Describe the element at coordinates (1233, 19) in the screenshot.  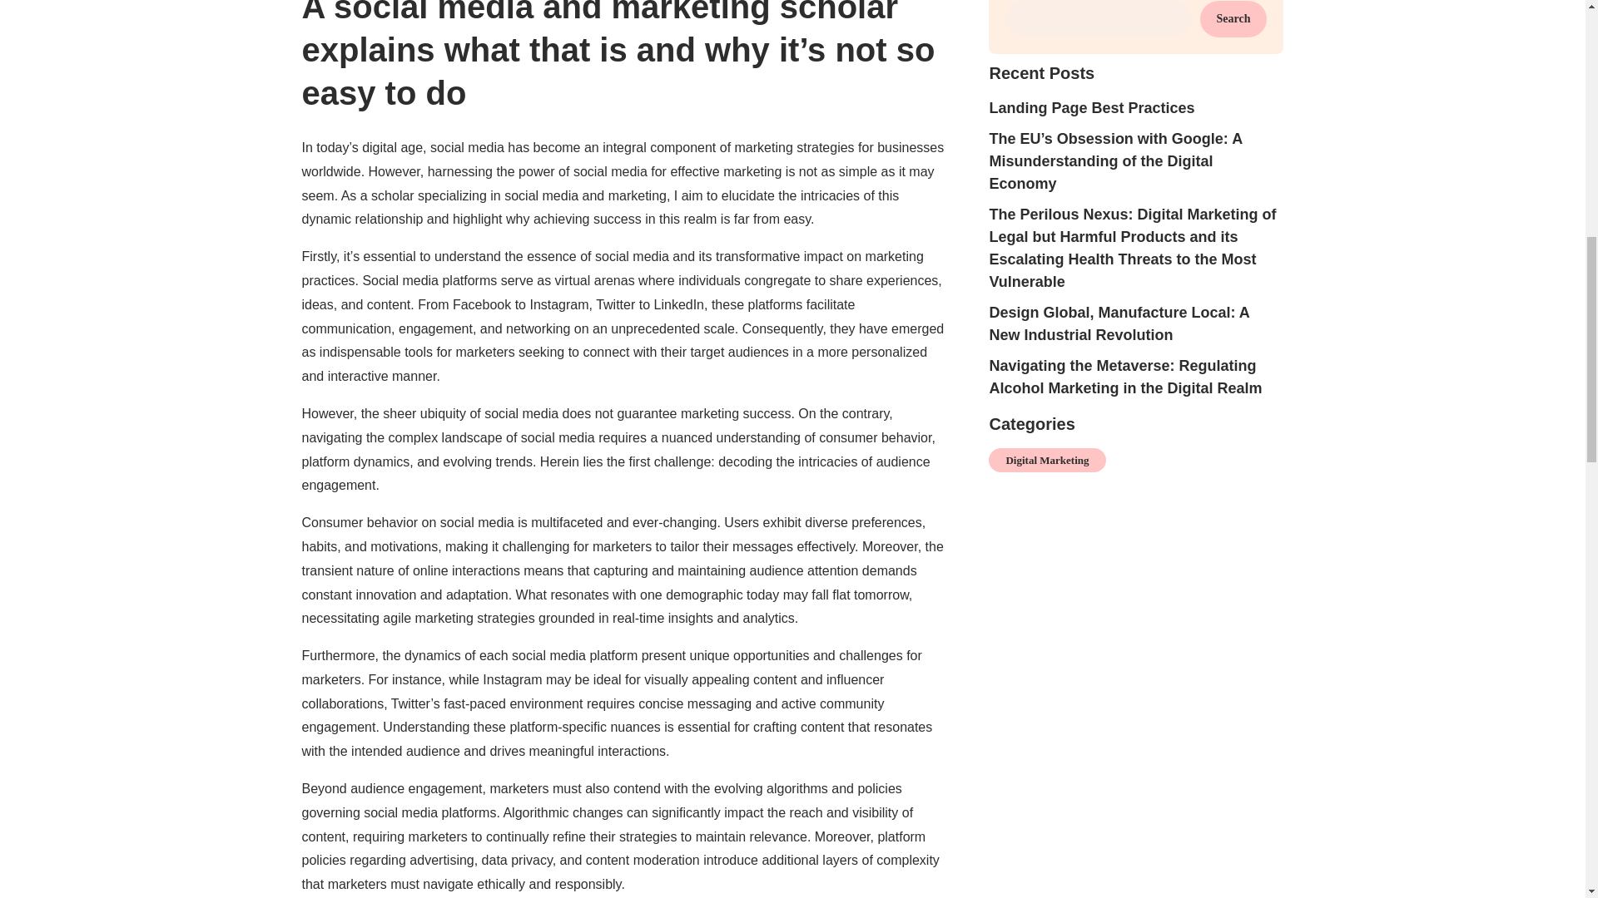
I see `Search` at that location.